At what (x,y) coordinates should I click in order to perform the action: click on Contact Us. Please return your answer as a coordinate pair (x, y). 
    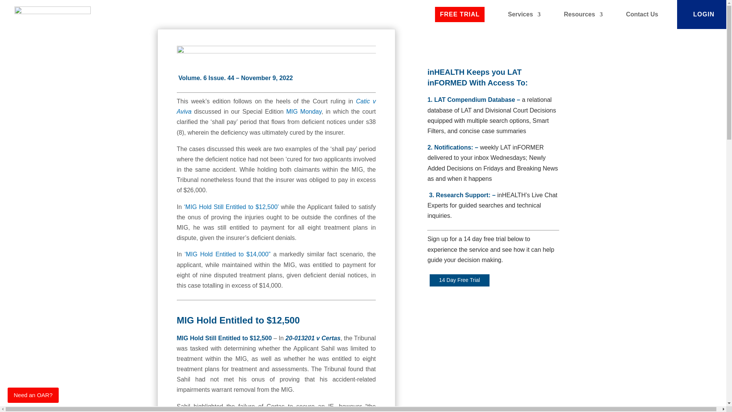
    Looking at the image, I should click on (642, 14).